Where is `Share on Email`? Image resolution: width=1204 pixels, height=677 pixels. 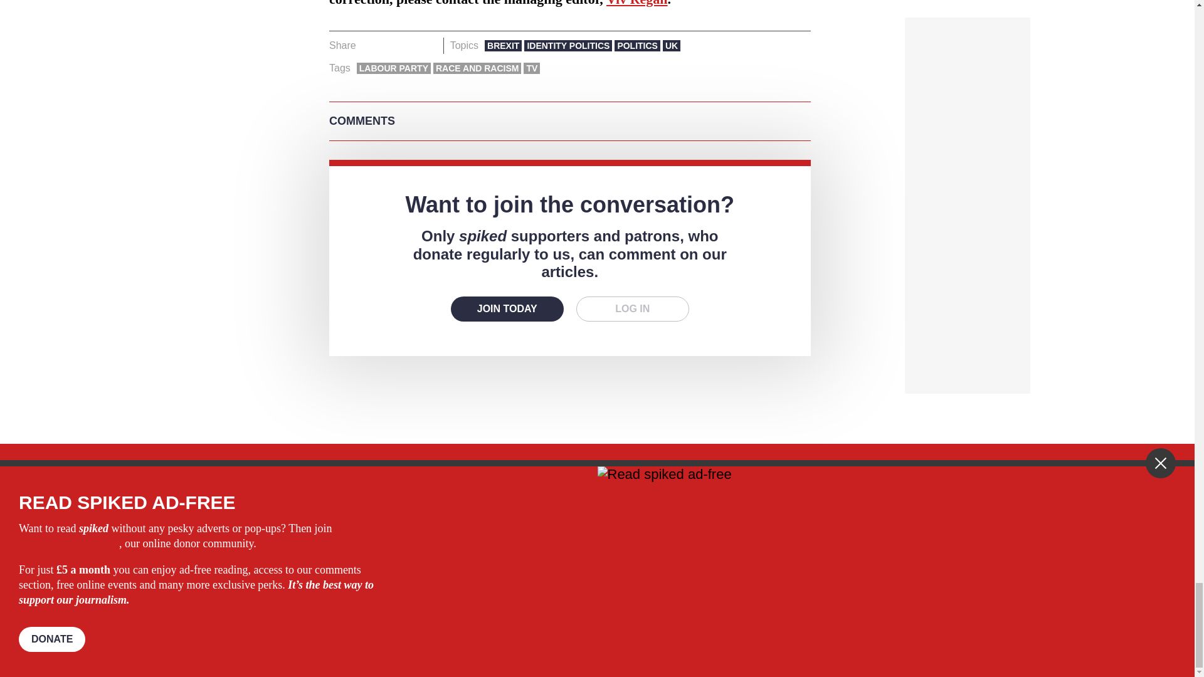 Share on Email is located at coordinates (428, 46).